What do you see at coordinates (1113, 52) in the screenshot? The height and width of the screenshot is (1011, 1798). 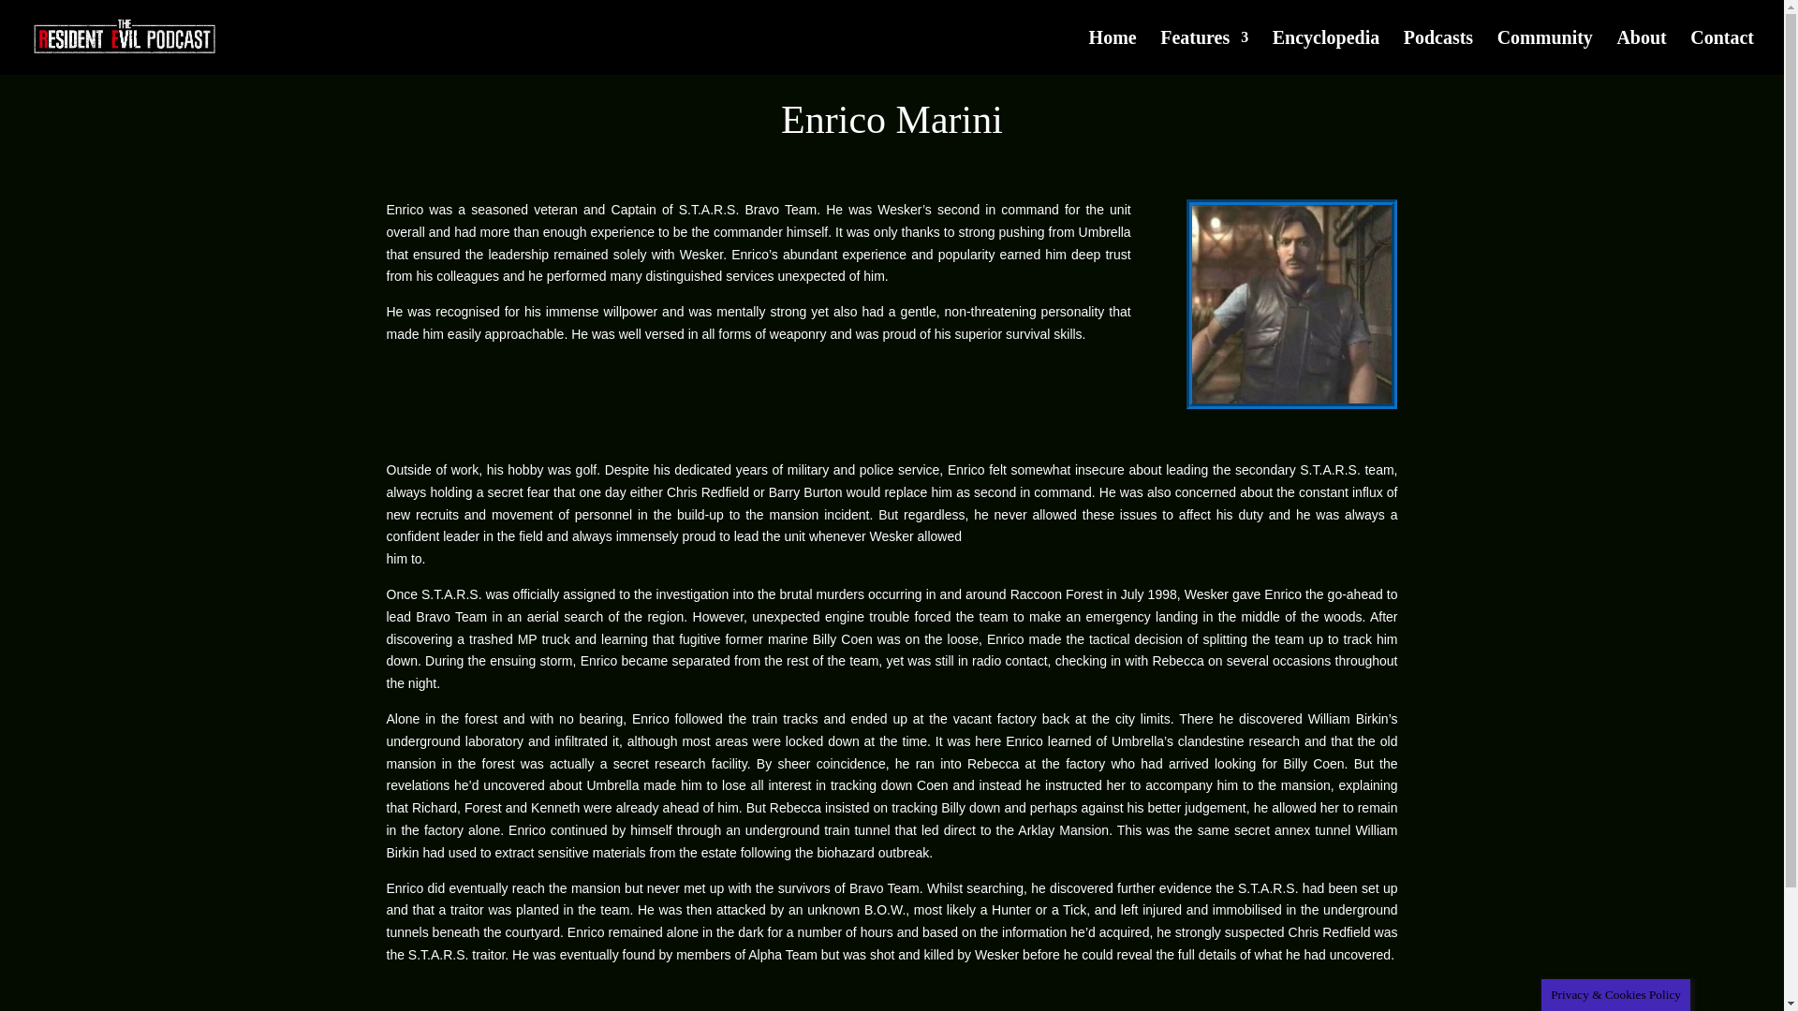 I see `Home` at bounding box center [1113, 52].